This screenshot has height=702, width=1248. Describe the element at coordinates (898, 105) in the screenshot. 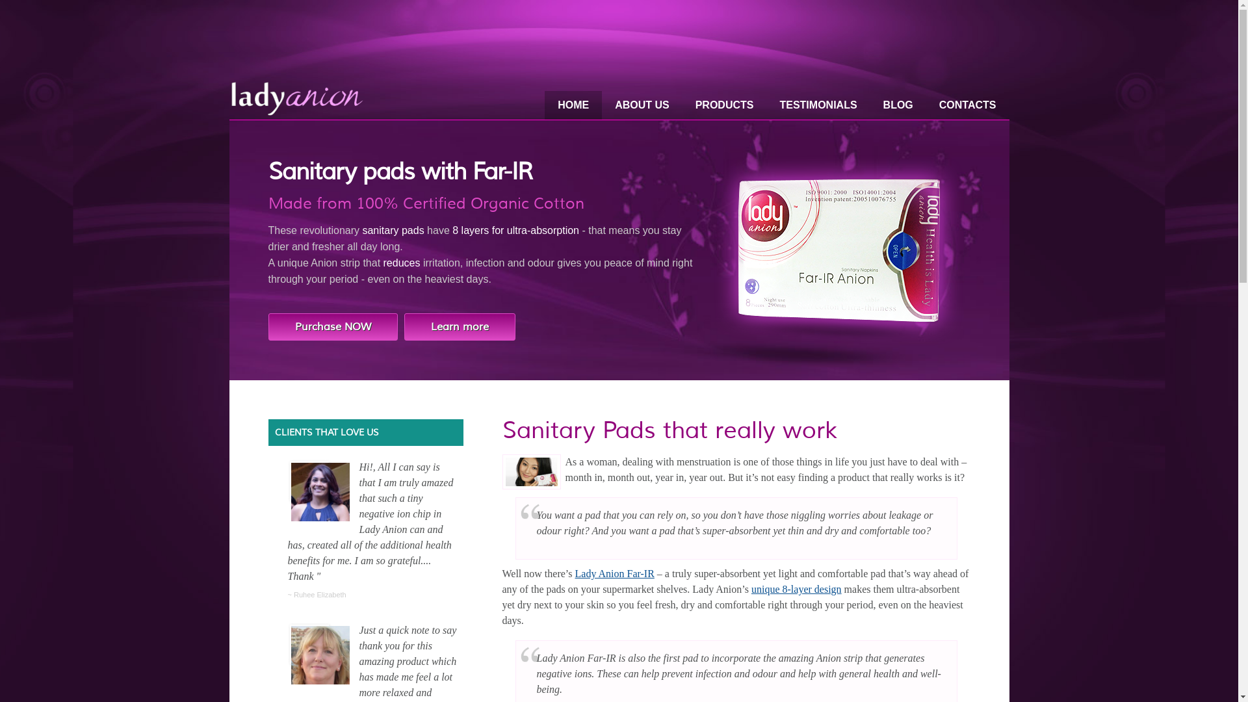

I see `BLOG` at that location.